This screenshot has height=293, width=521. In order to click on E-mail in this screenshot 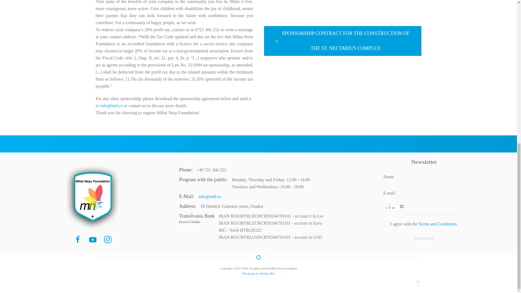, I will do `click(425, 193)`.